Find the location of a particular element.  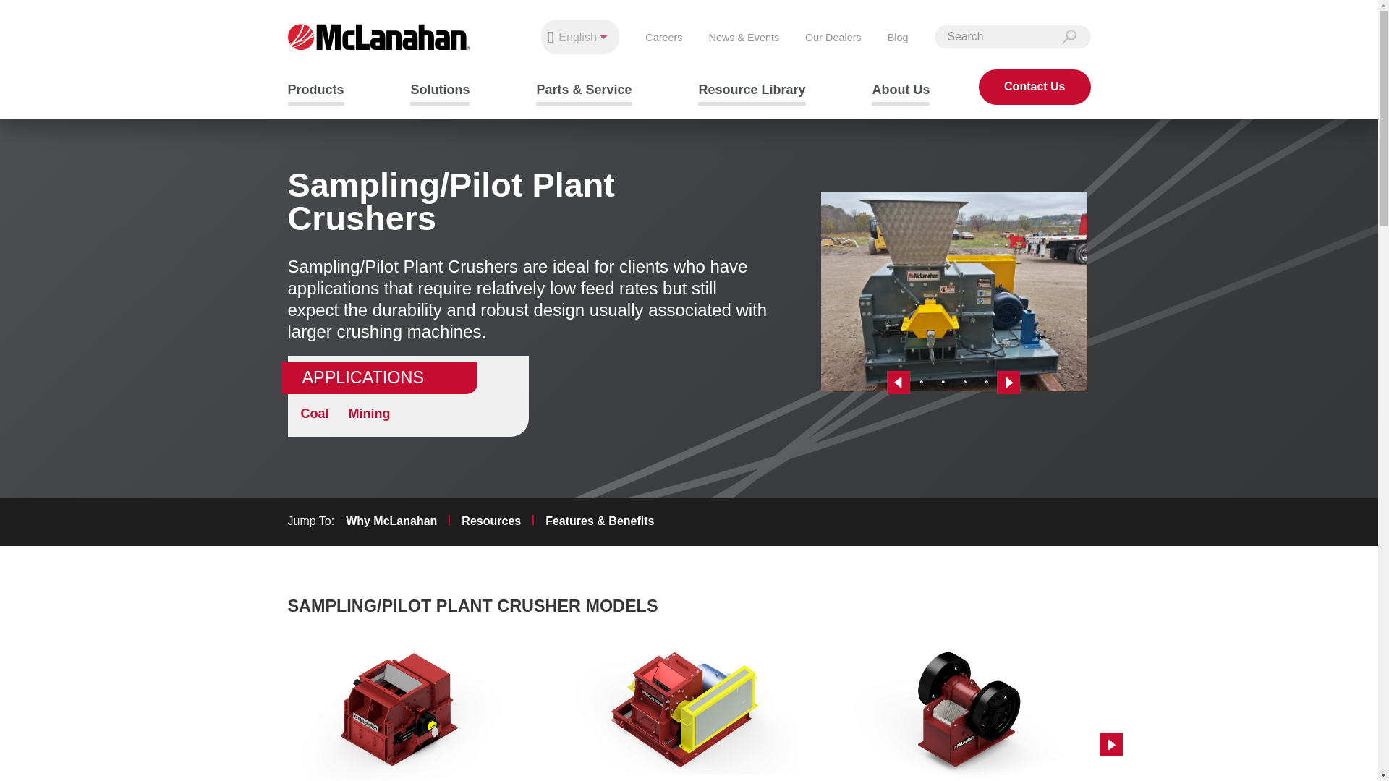

Careers is located at coordinates (663, 38).